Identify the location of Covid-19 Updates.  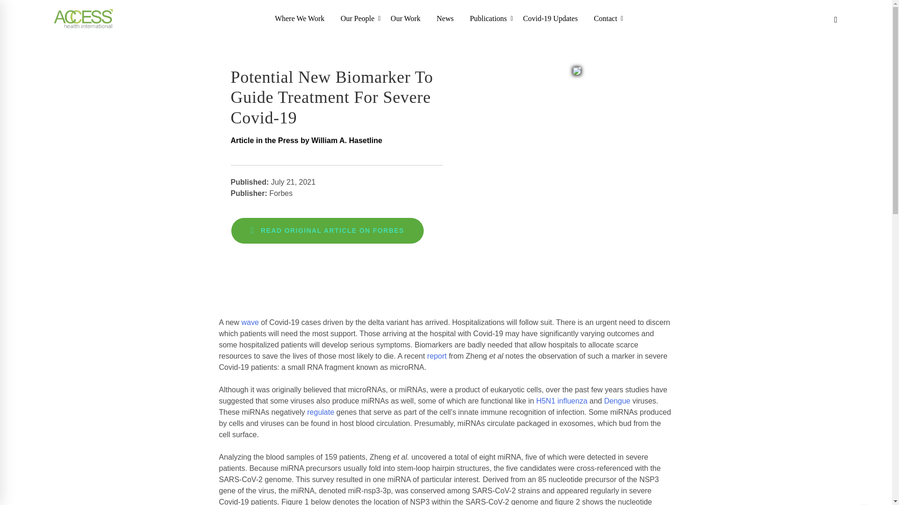
(551, 18).